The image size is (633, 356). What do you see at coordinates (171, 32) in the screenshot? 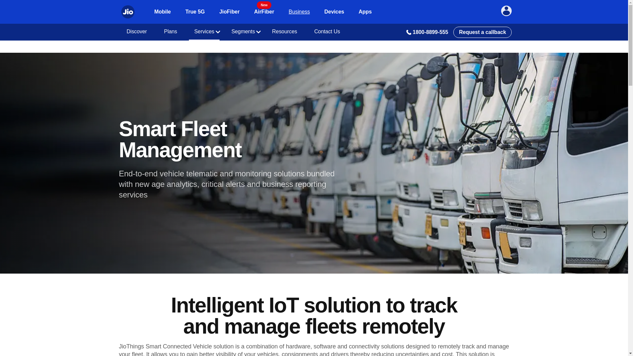
I see `Business` at bounding box center [171, 32].